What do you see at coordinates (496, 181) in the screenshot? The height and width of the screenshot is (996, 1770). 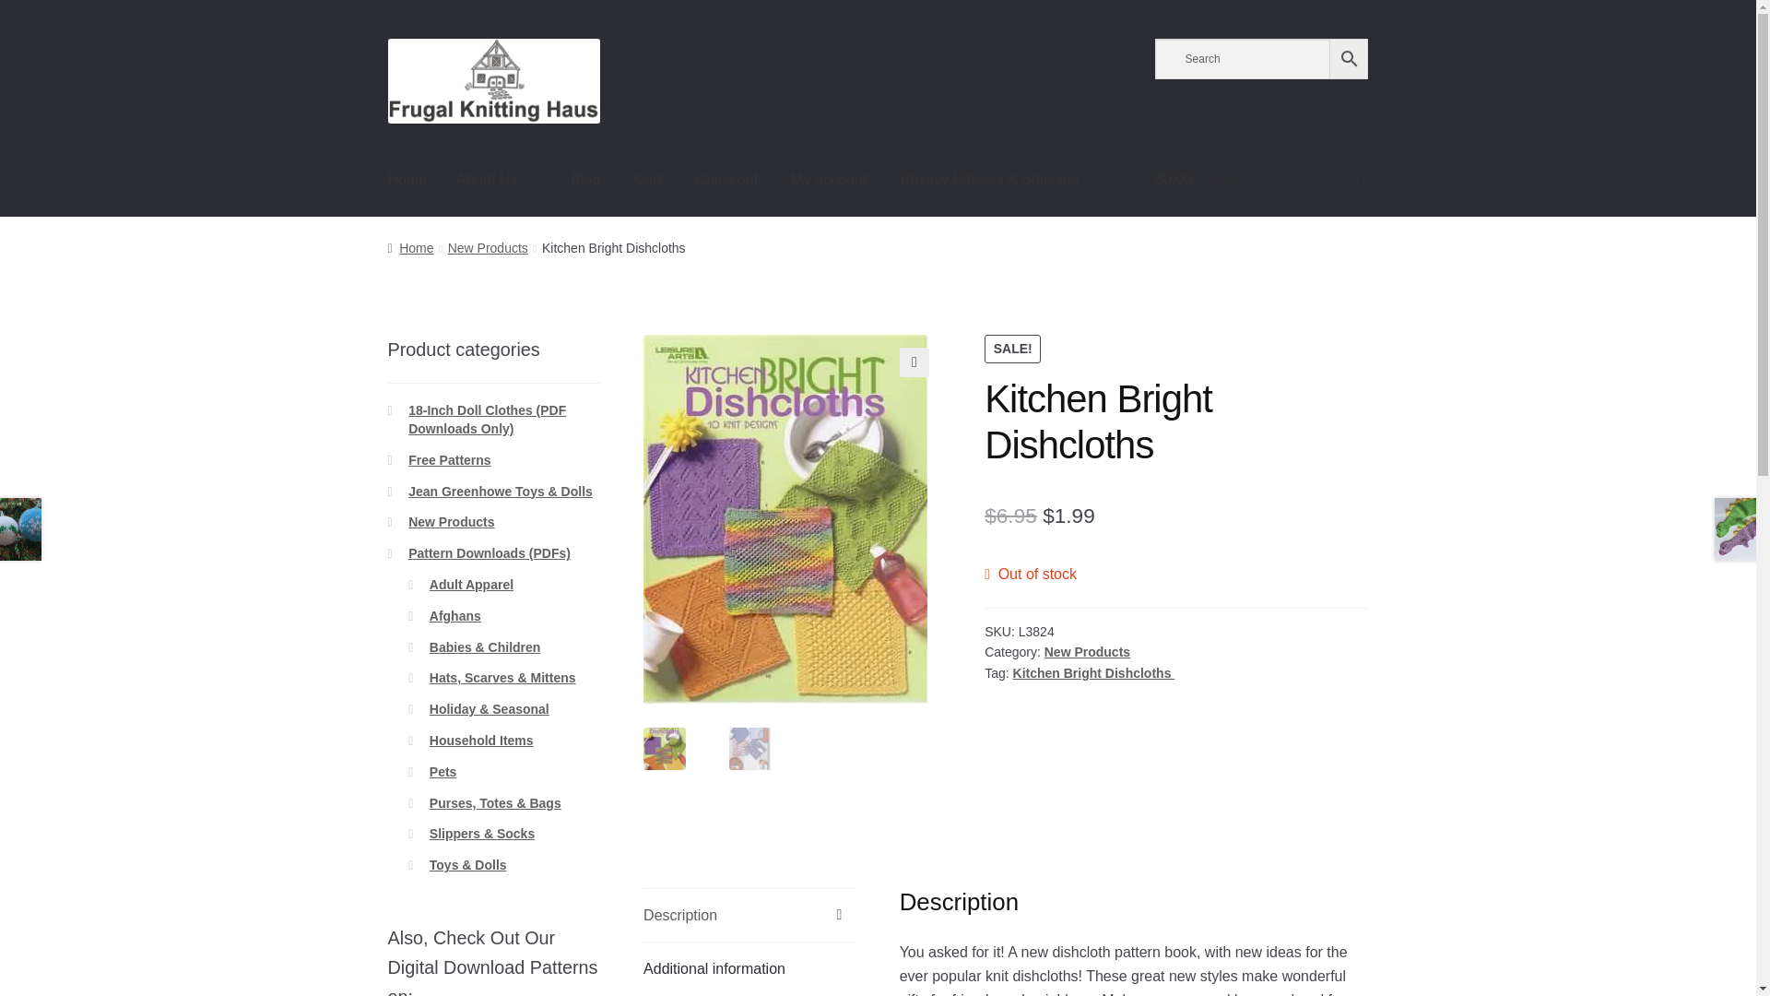 I see `About Us` at bounding box center [496, 181].